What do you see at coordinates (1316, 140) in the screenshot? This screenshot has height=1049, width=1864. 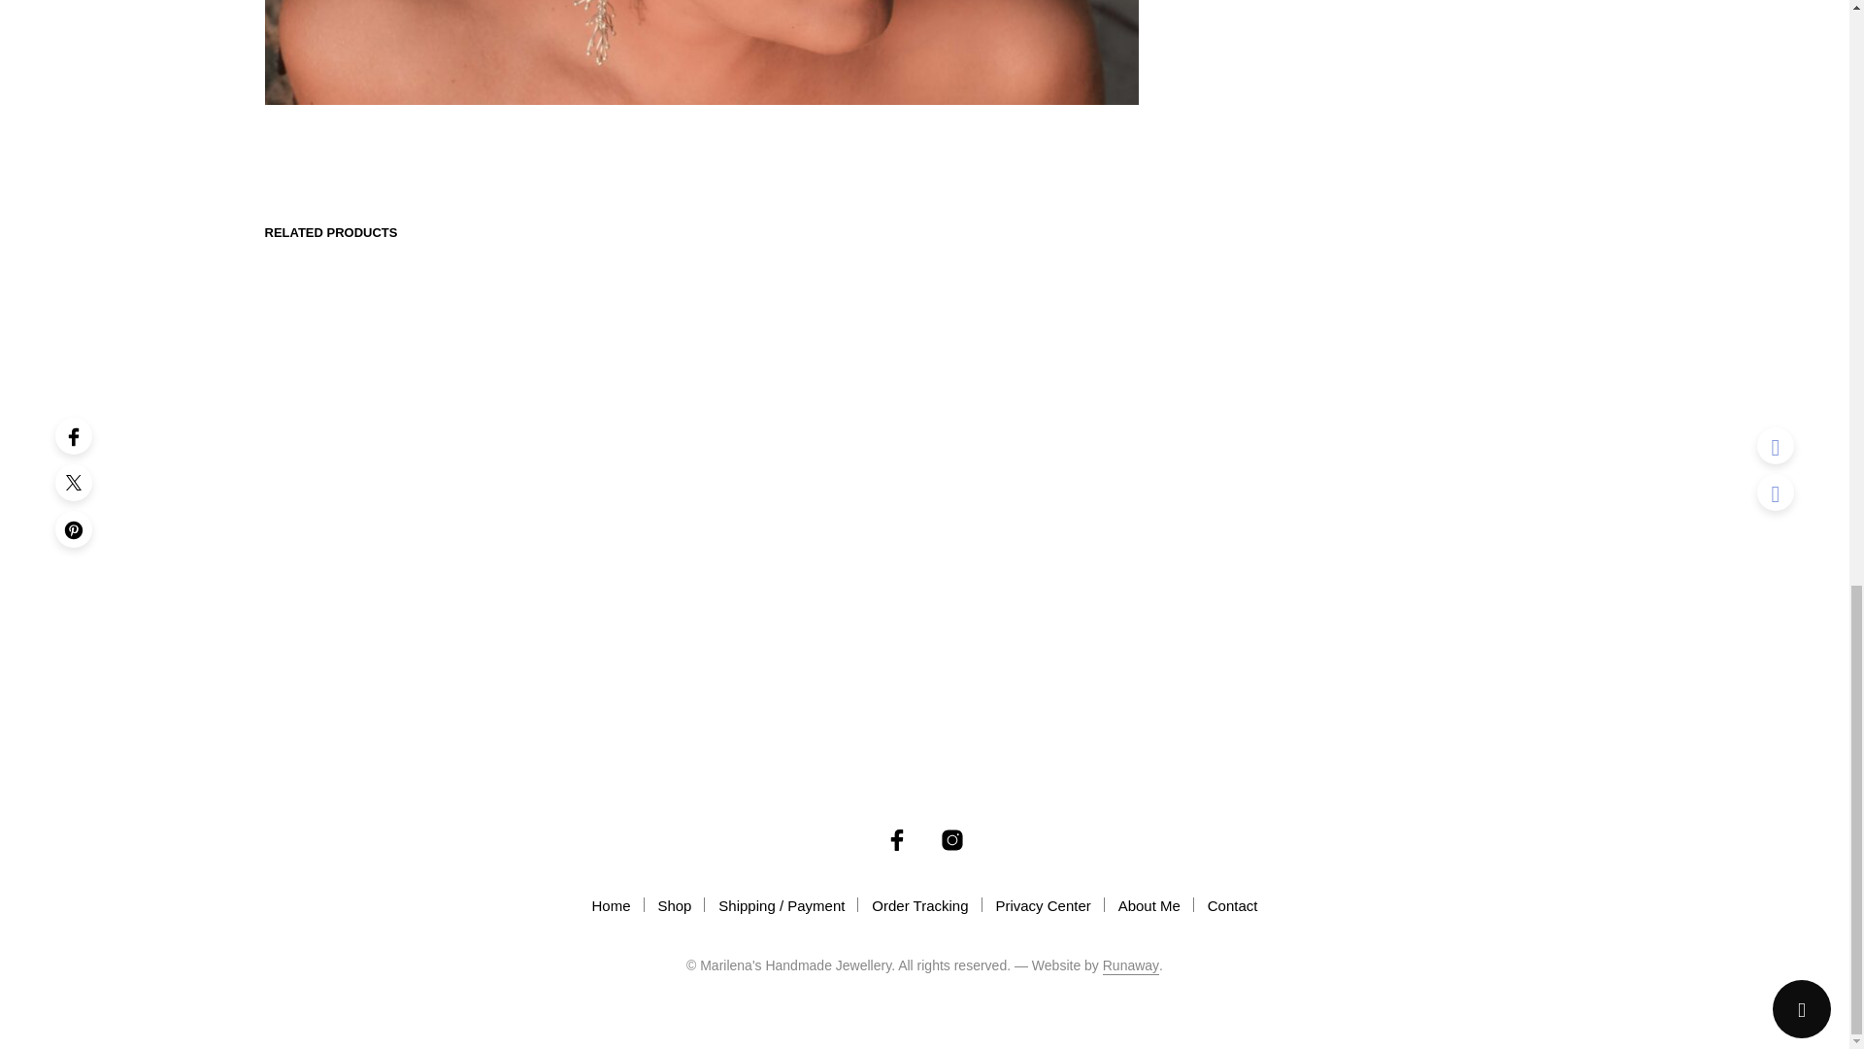 I see `SHOP` at bounding box center [1316, 140].